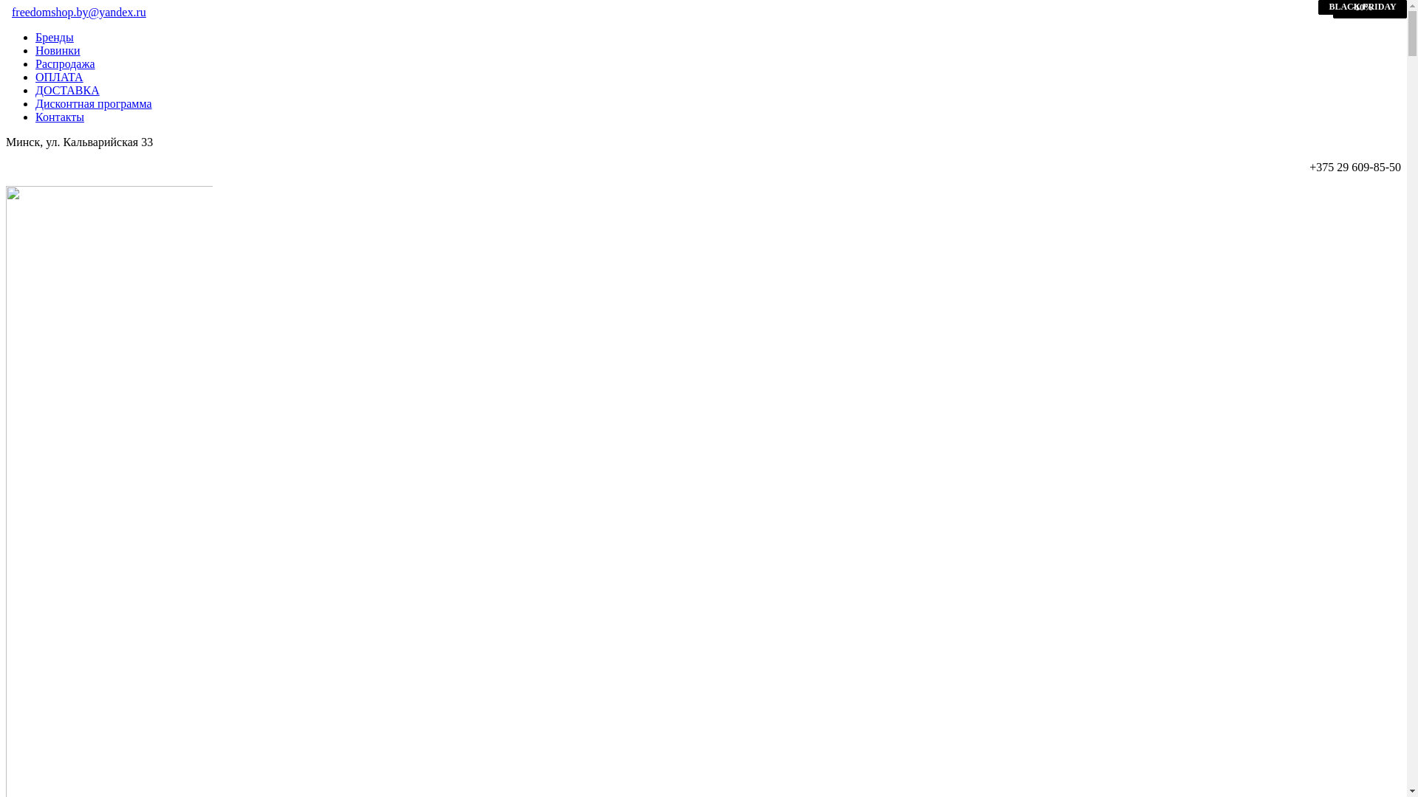  Describe the element at coordinates (79, 12) in the screenshot. I see `freedomshop.by@yandex.ru` at that location.